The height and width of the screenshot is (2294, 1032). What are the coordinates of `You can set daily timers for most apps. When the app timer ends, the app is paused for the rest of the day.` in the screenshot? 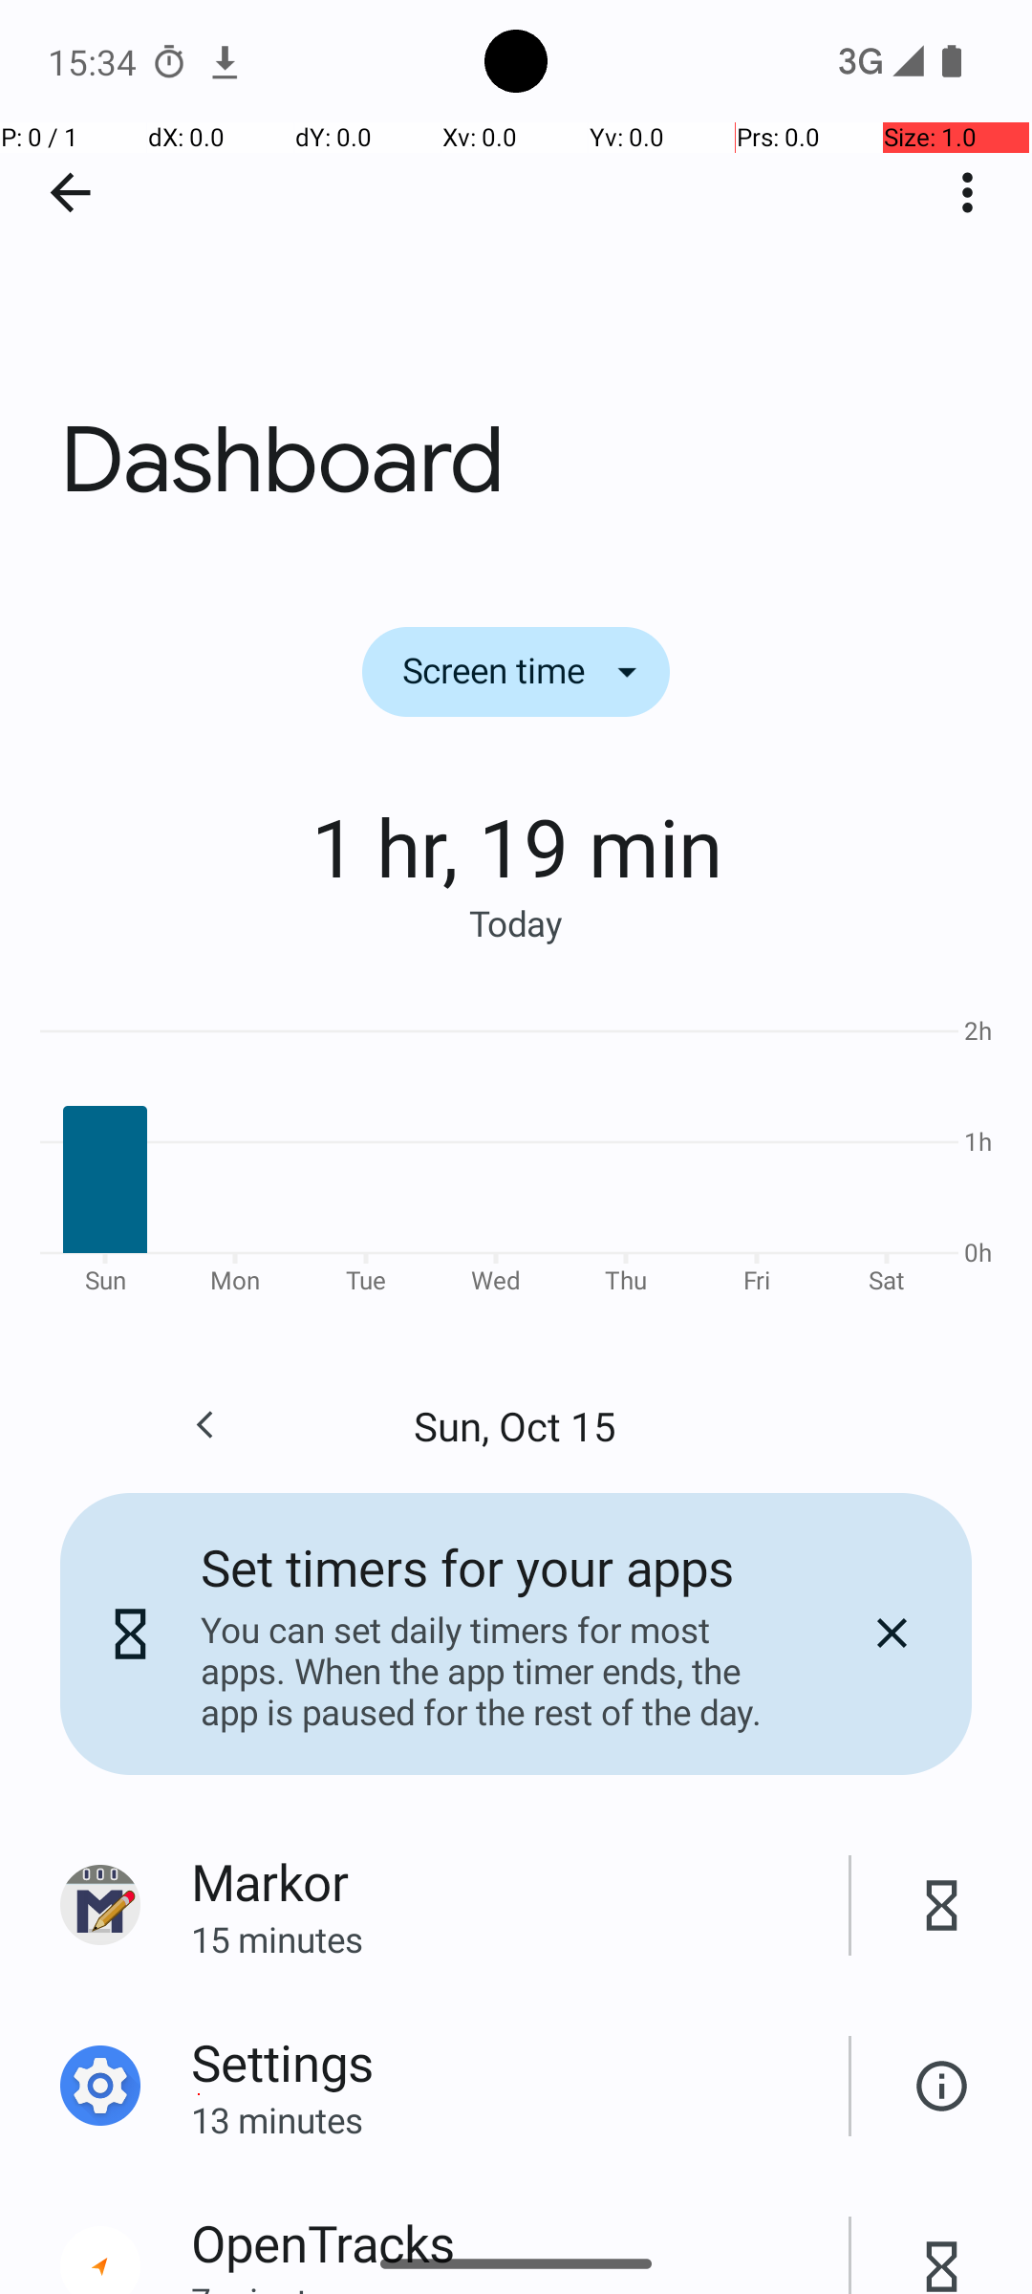 It's located at (496, 1671).